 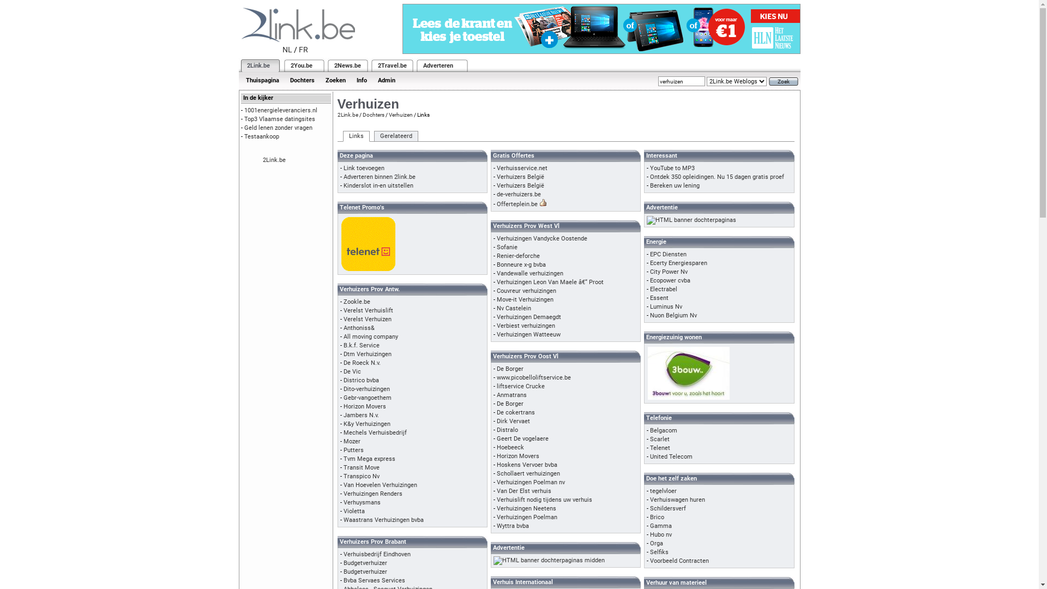 I want to click on Putters, so click(x=353, y=450).